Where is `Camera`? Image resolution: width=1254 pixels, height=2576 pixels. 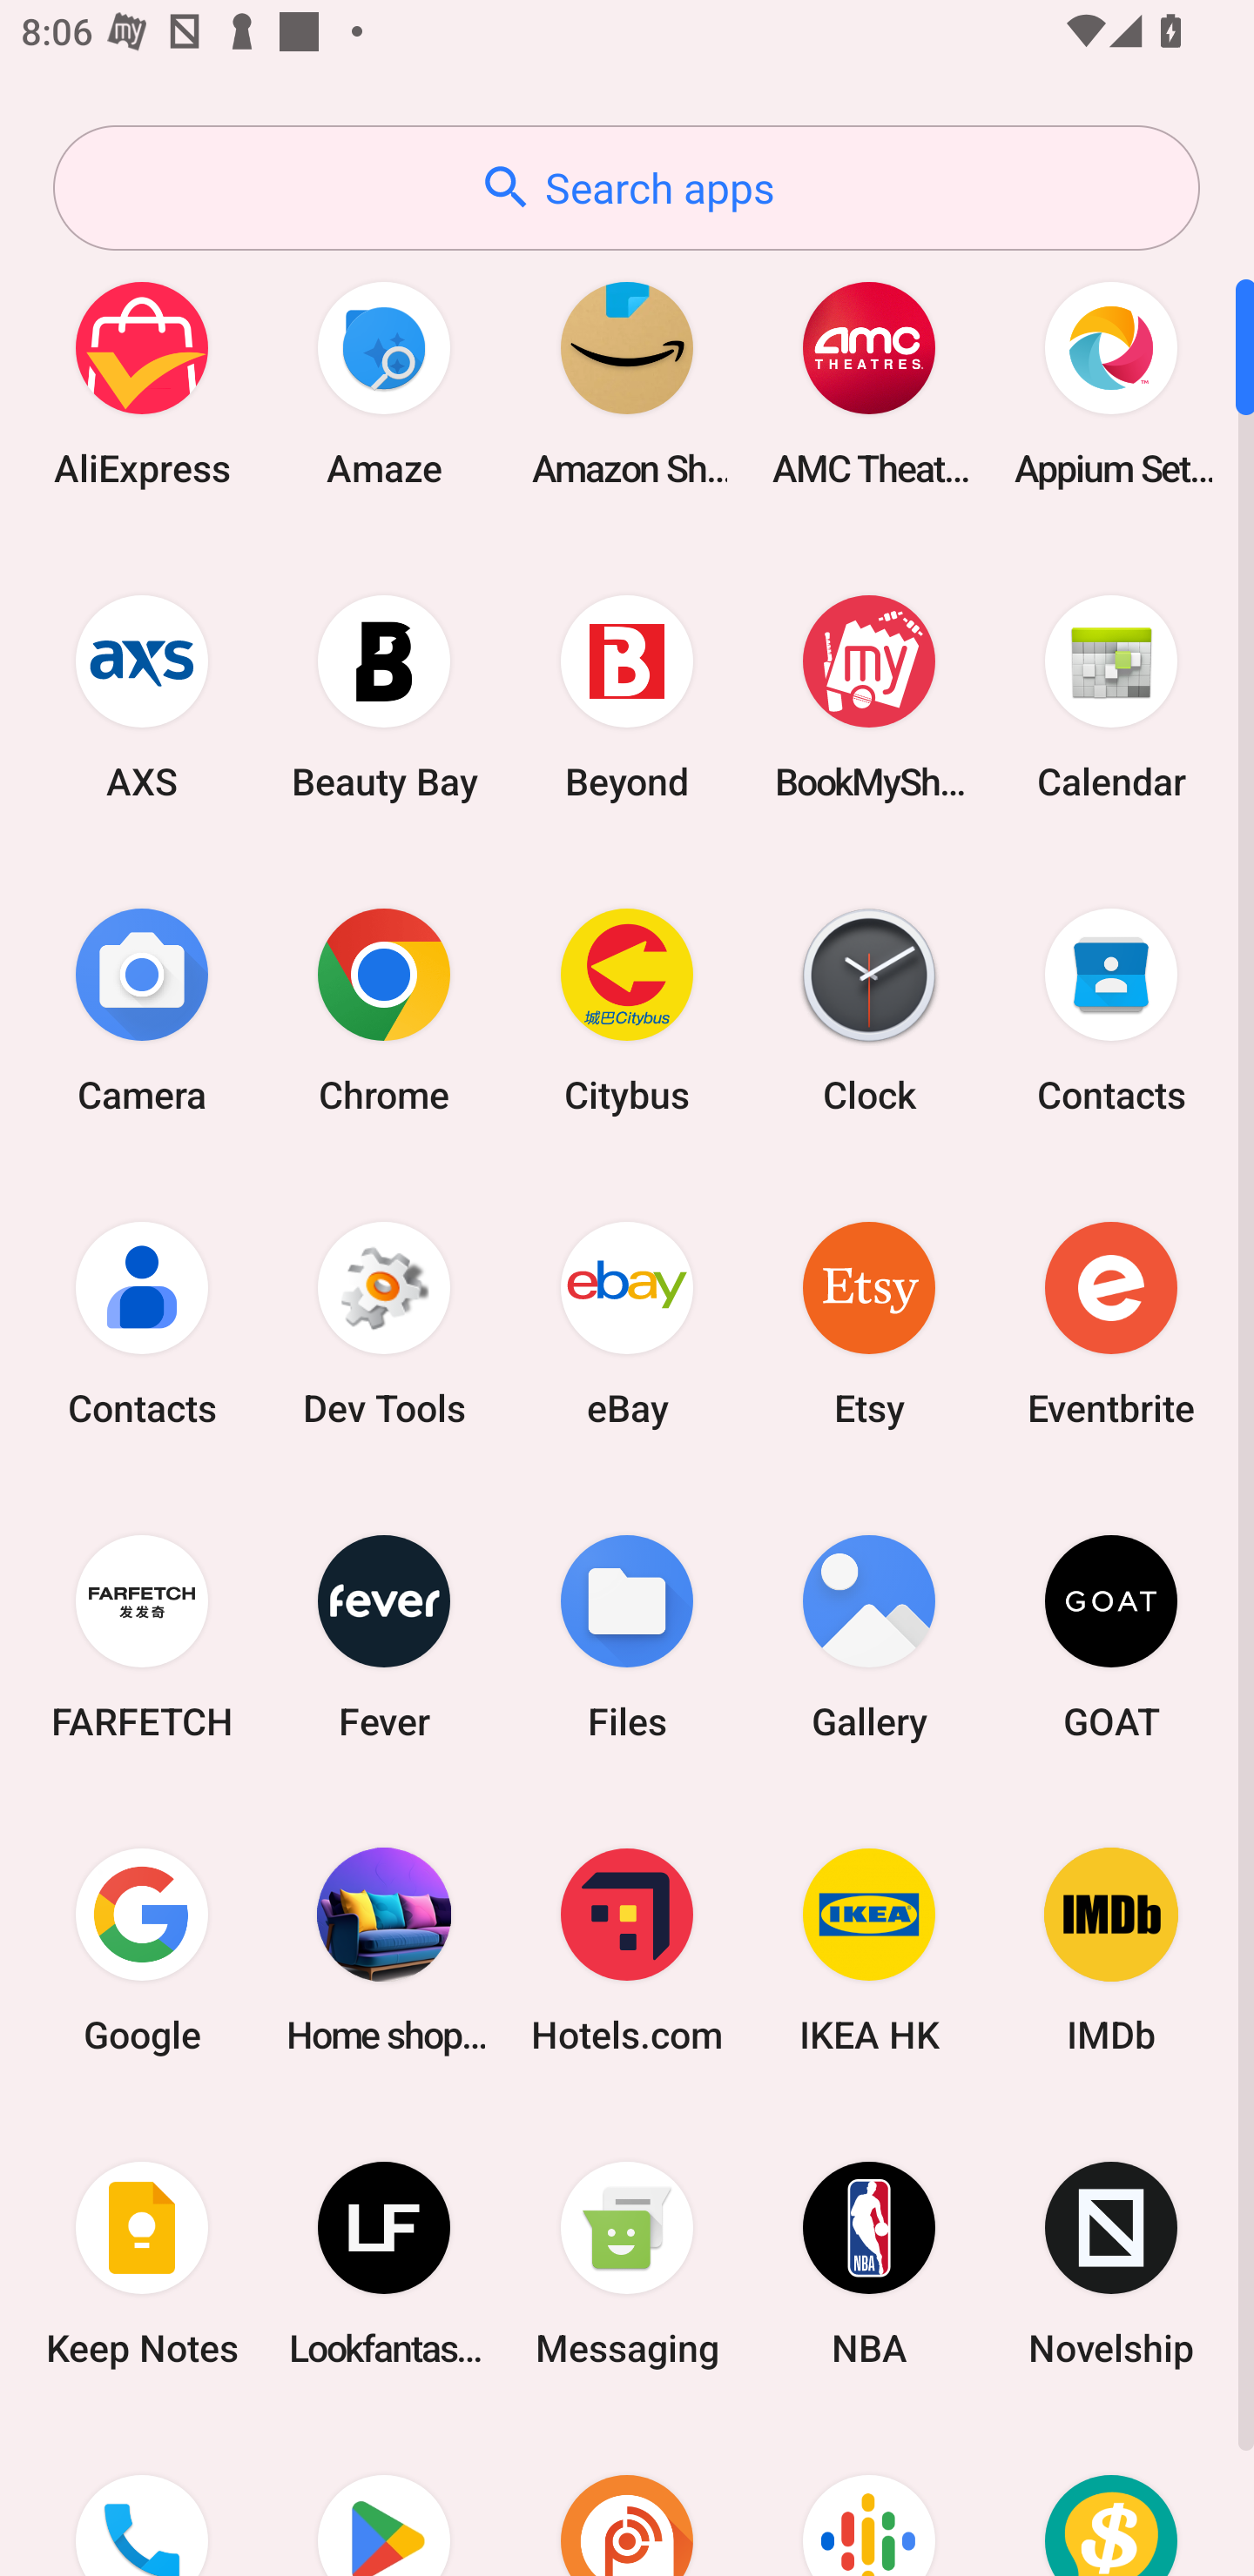 Camera is located at coordinates (142, 1010).